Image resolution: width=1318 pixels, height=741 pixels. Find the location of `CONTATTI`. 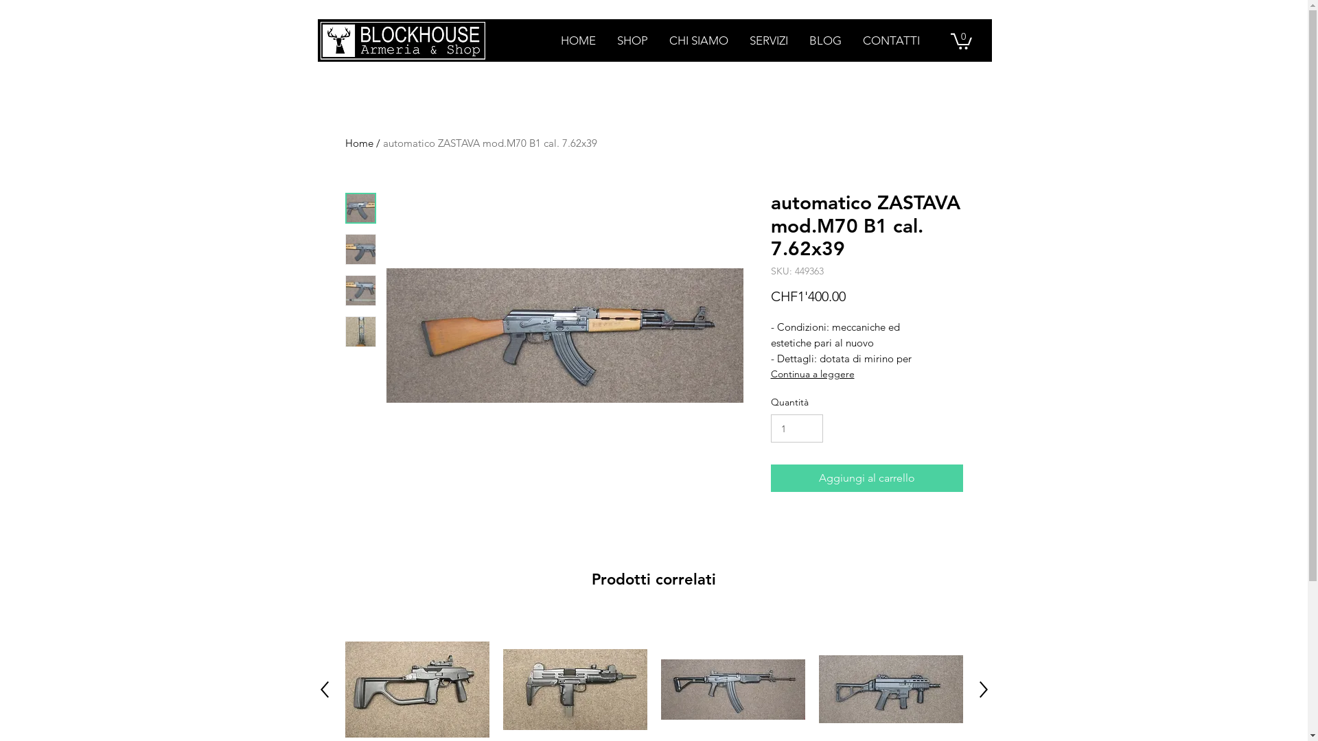

CONTATTI is located at coordinates (890, 40).